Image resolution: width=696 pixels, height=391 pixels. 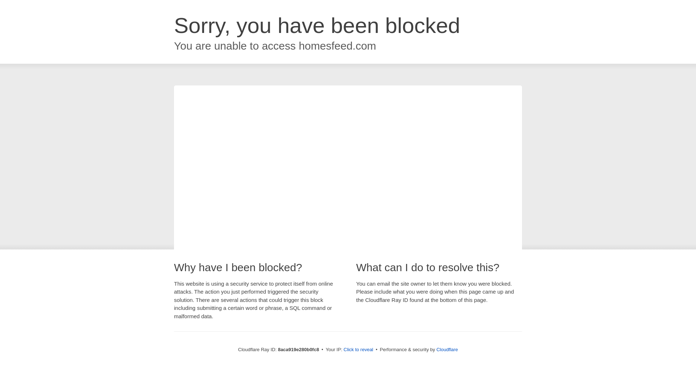 I want to click on Cloudflare, so click(x=447, y=349).